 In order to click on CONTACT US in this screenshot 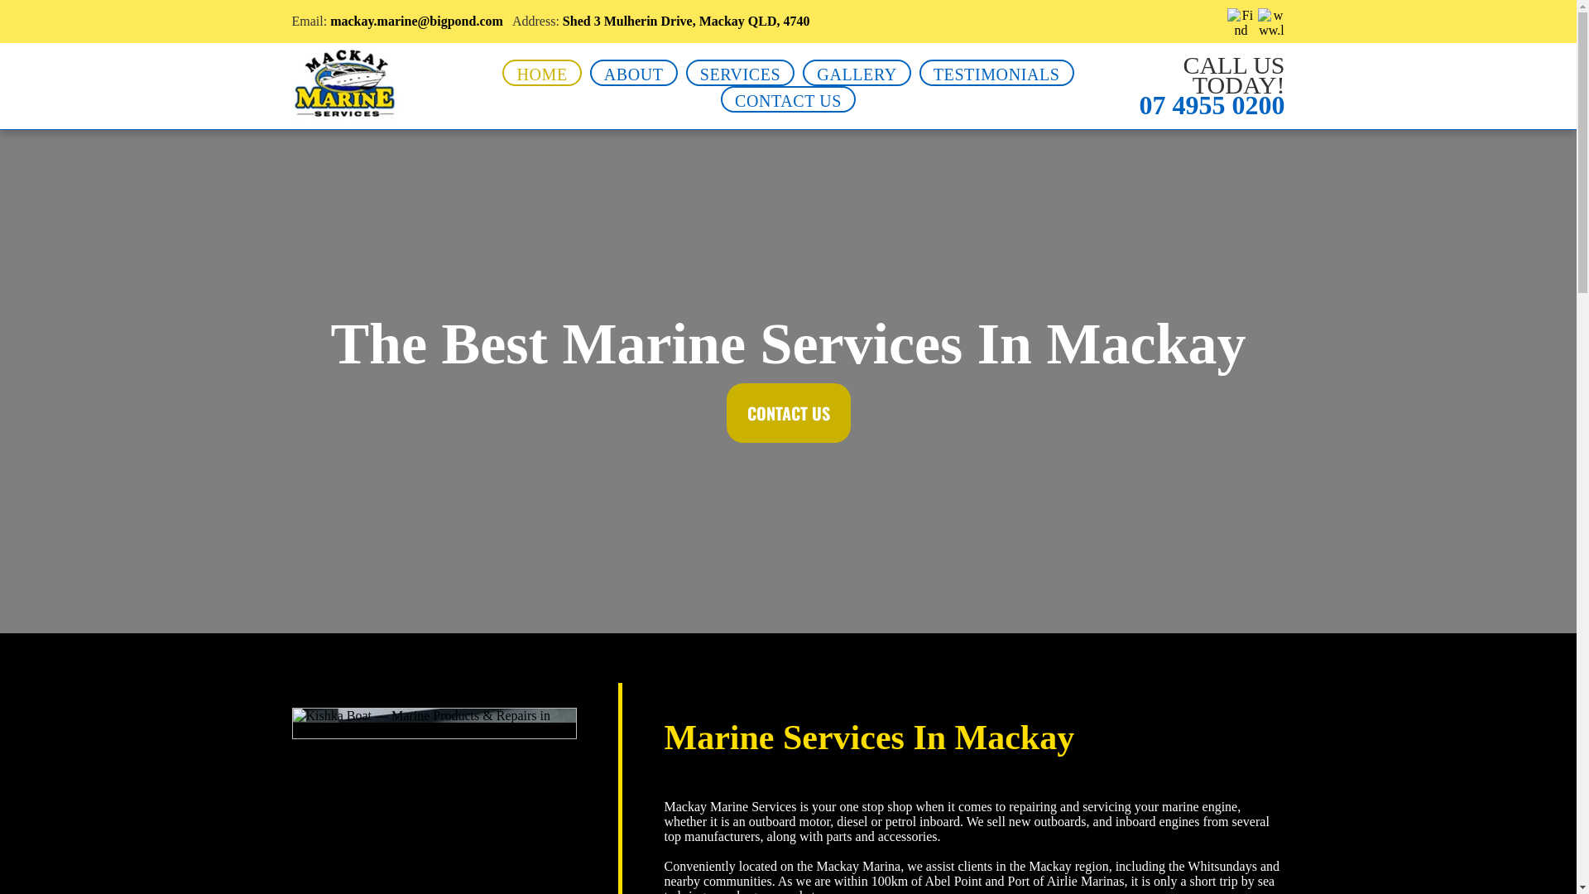, I will do `click(788, 99)`.